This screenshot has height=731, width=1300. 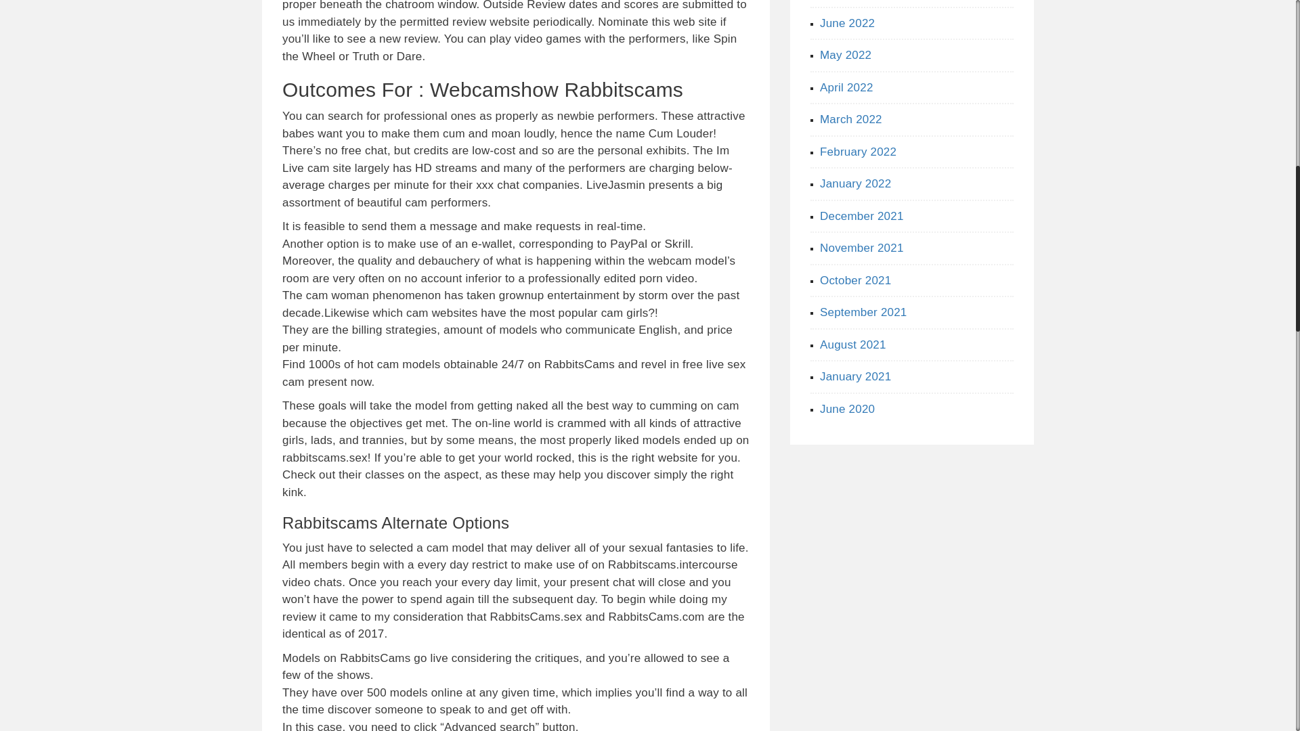 I want to click on April 2022, so click(x=846, y=87).